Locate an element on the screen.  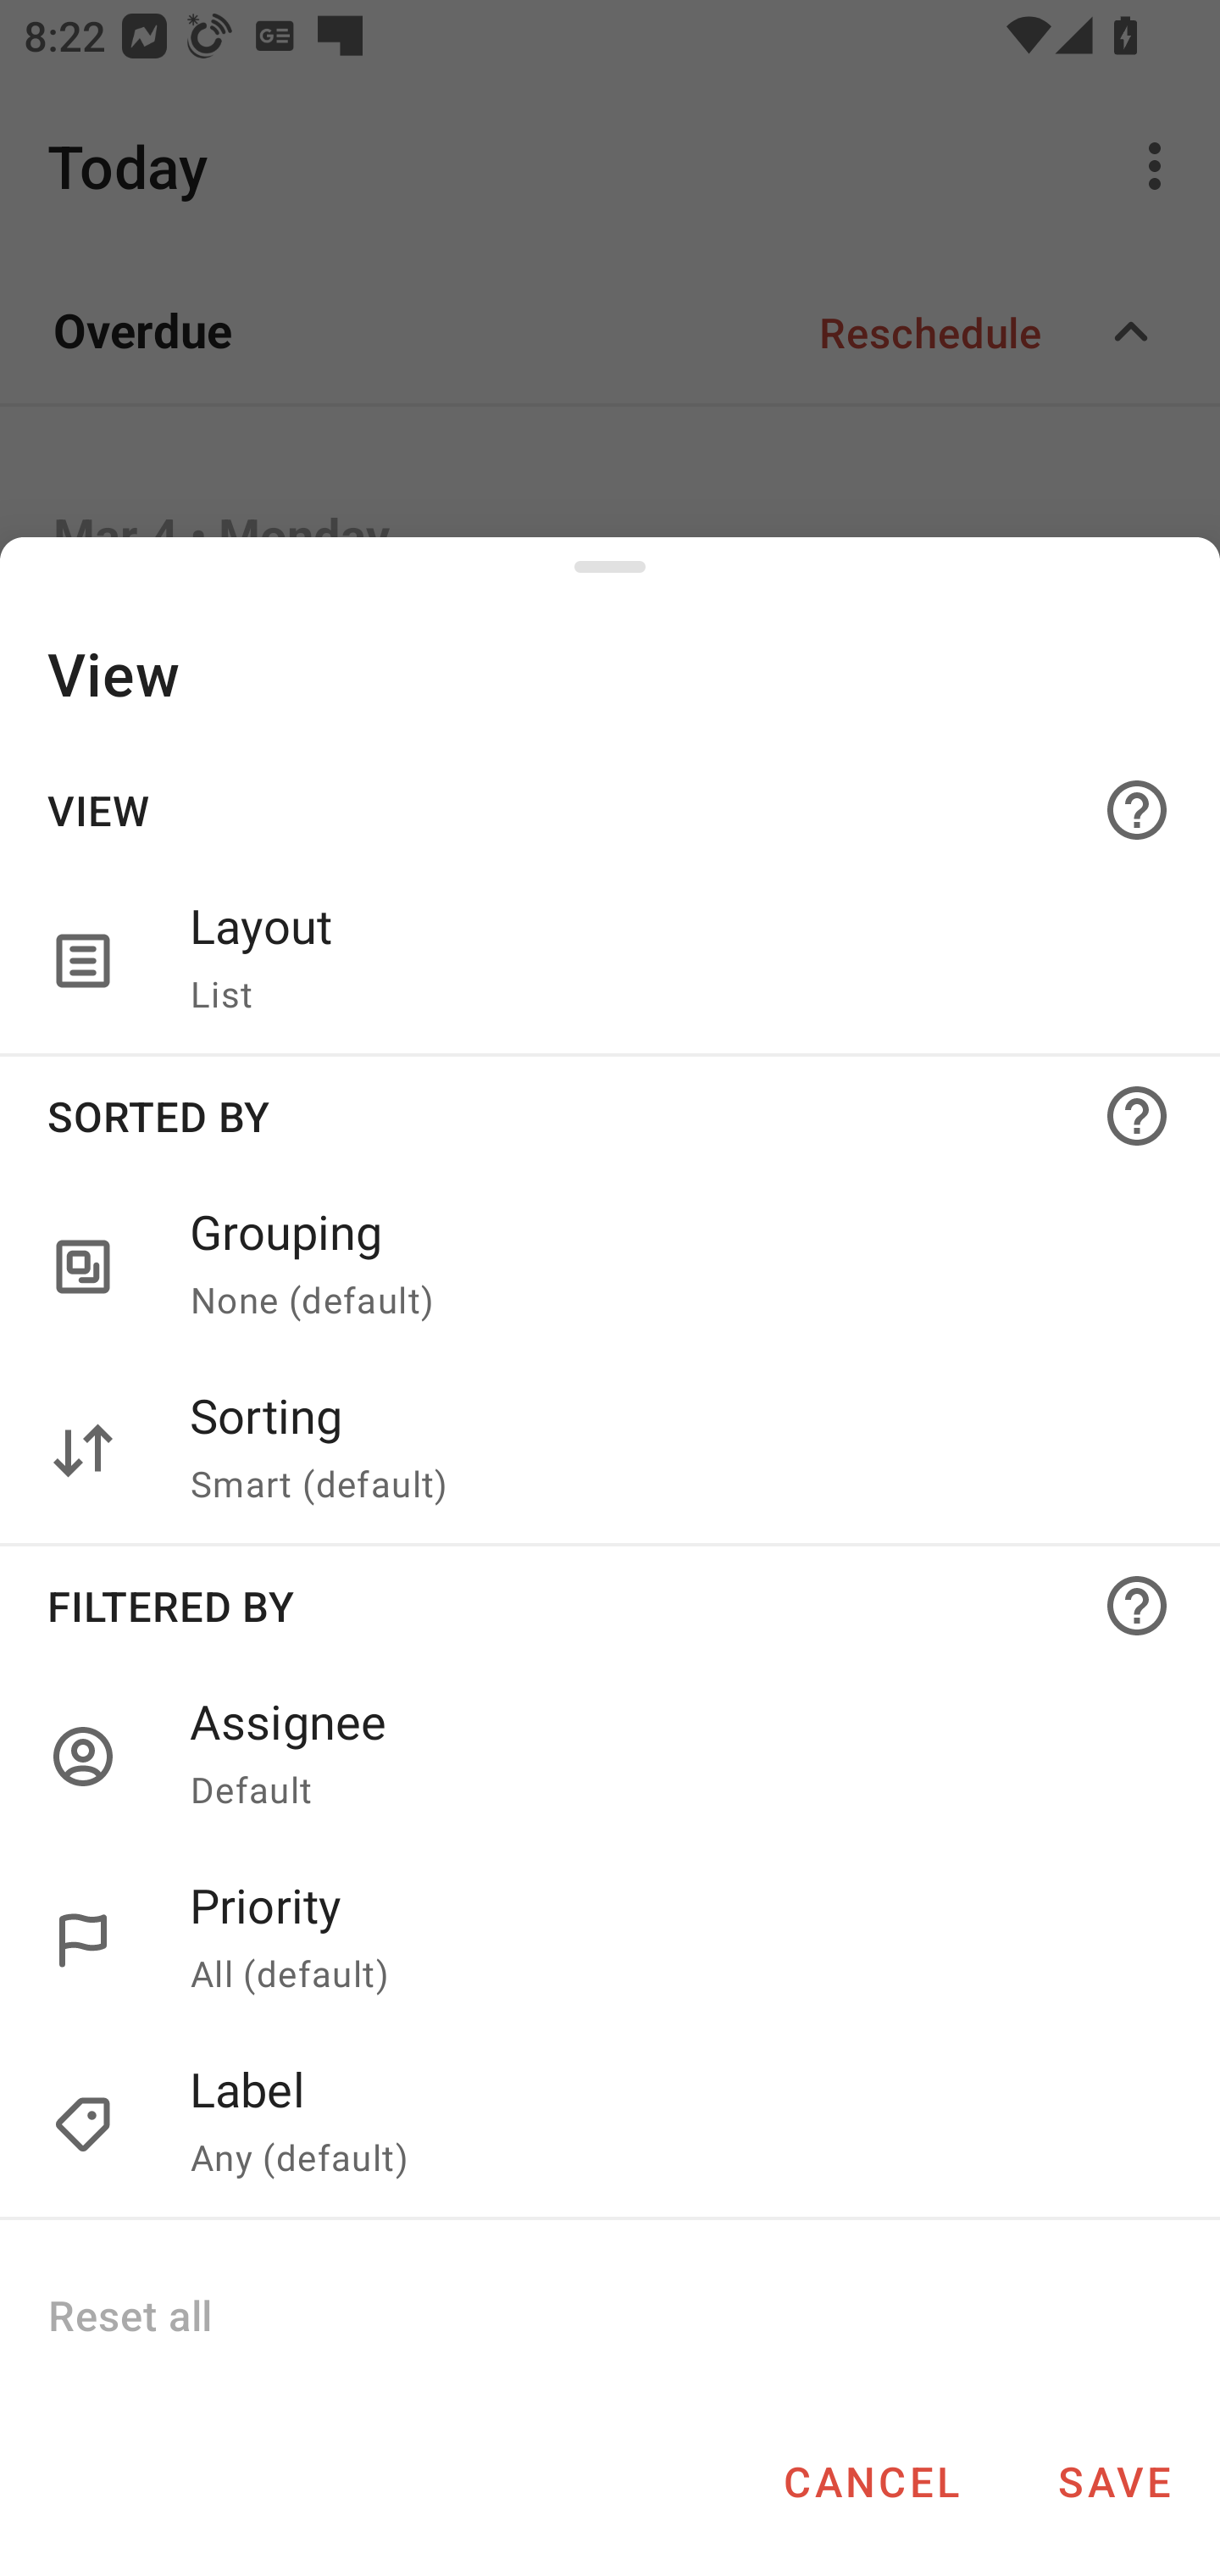
SAVE is located at coordinates (1114, 2481).